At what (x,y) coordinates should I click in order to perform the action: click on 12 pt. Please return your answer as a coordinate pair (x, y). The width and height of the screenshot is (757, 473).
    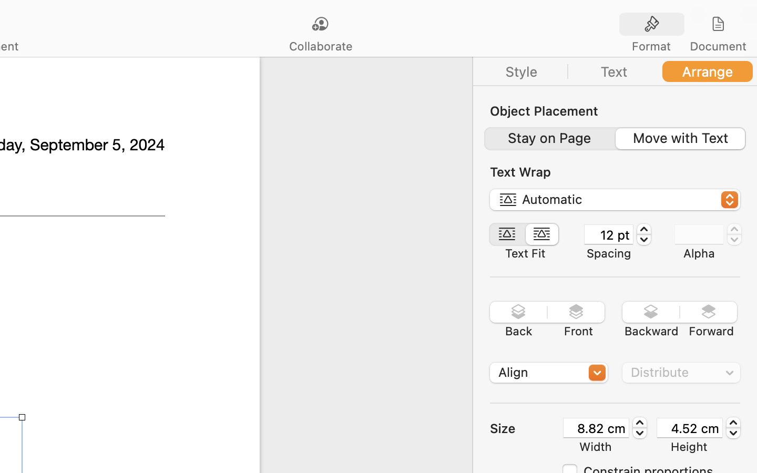
    Looking at the image, I should click on (609, 234).